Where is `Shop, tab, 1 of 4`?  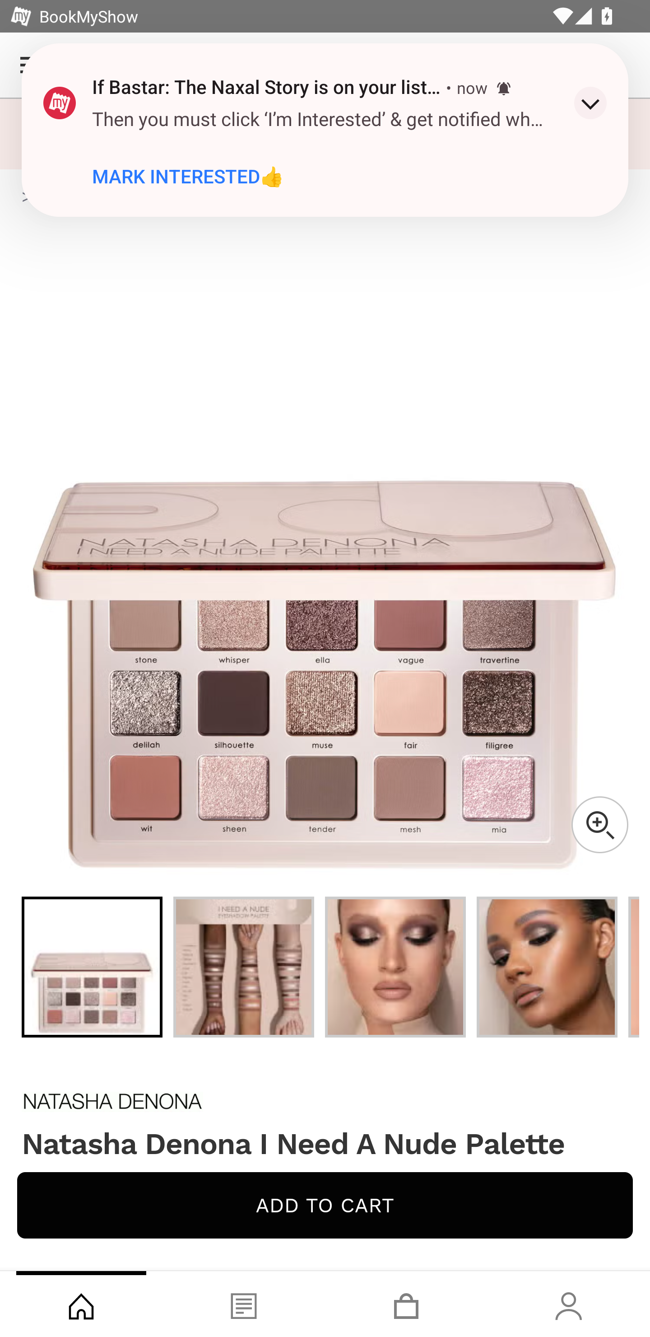
Shop, tab, 1 of 4 is located at coordinates (81, 1304).